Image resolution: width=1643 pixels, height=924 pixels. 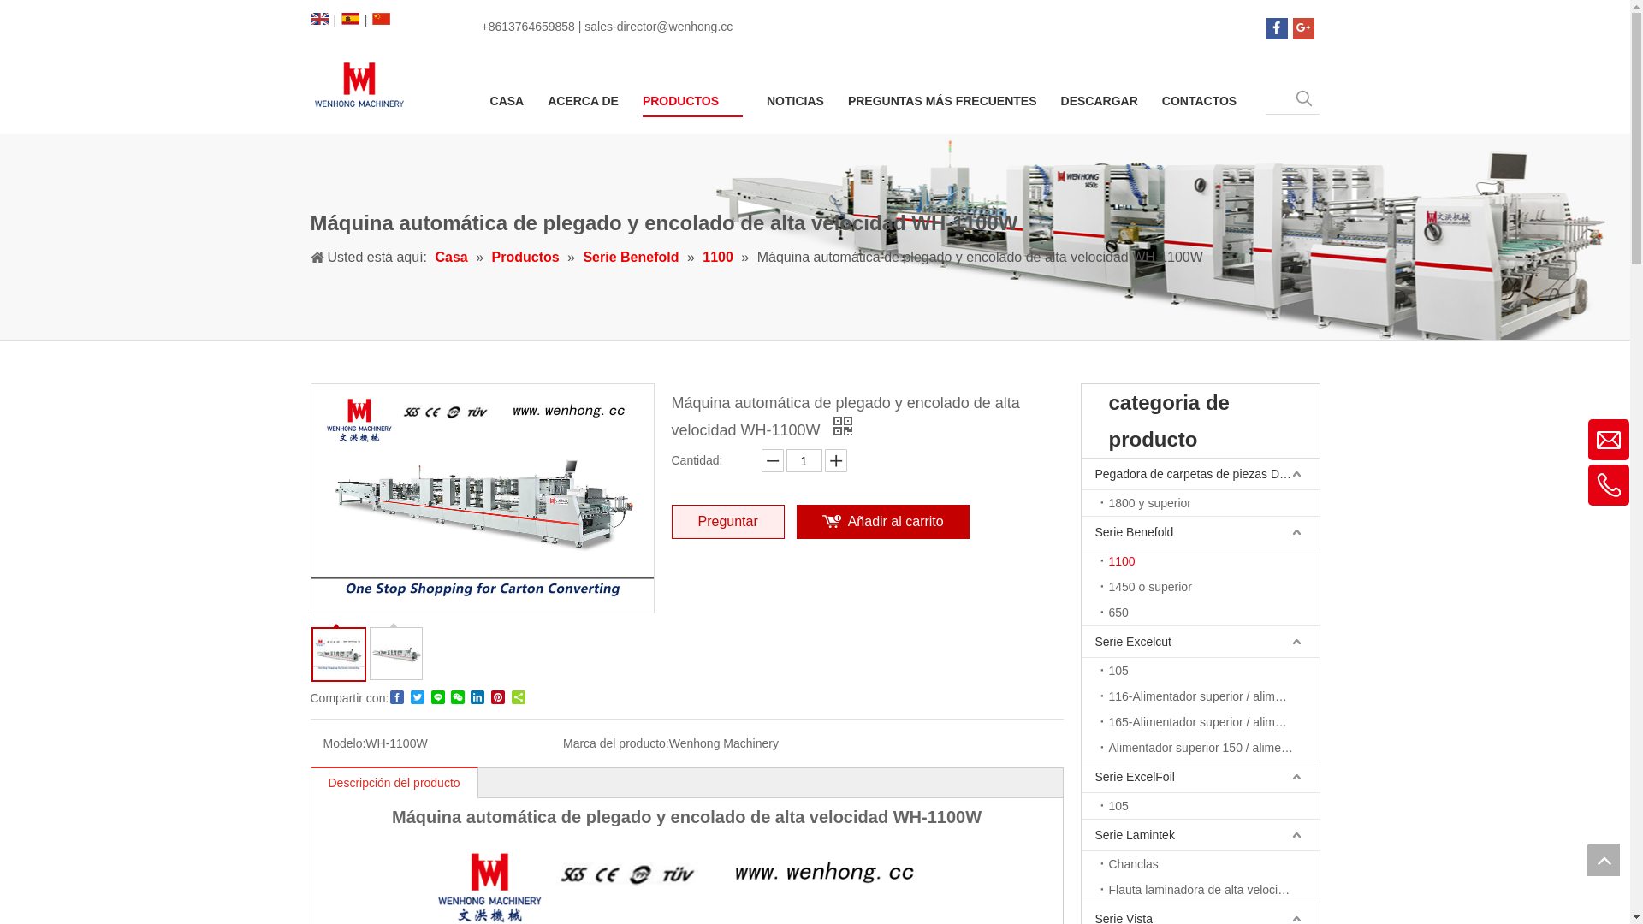 What do you see at coordinates (507, 99) in the screenshot?
I see `CASA` at bounding box center [507, 99].